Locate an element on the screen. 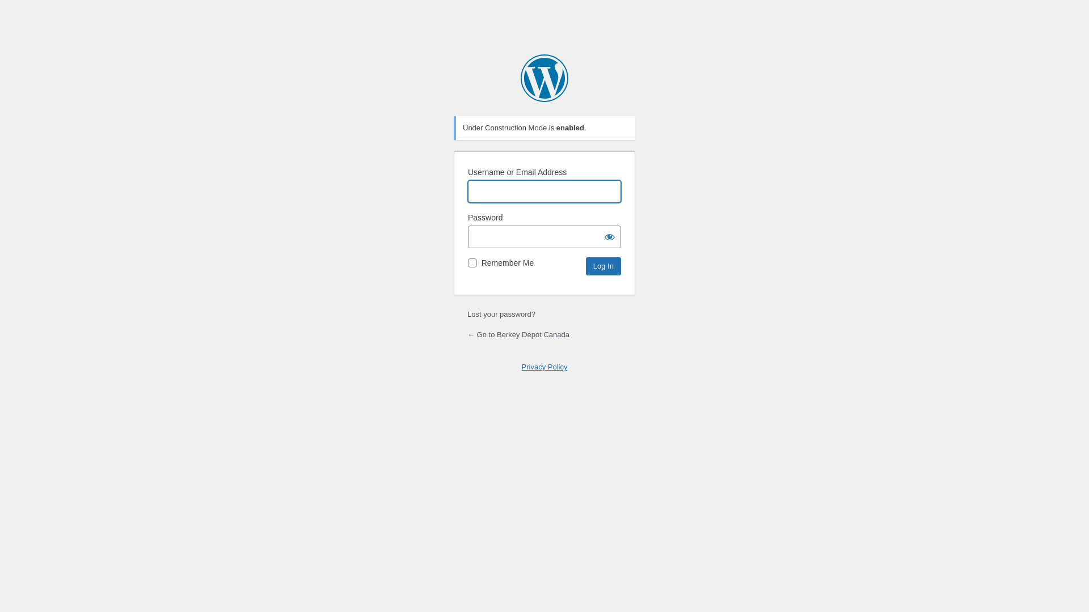 The image size is (1089, 612). Lost your password? is located at coordinates (501, 314).